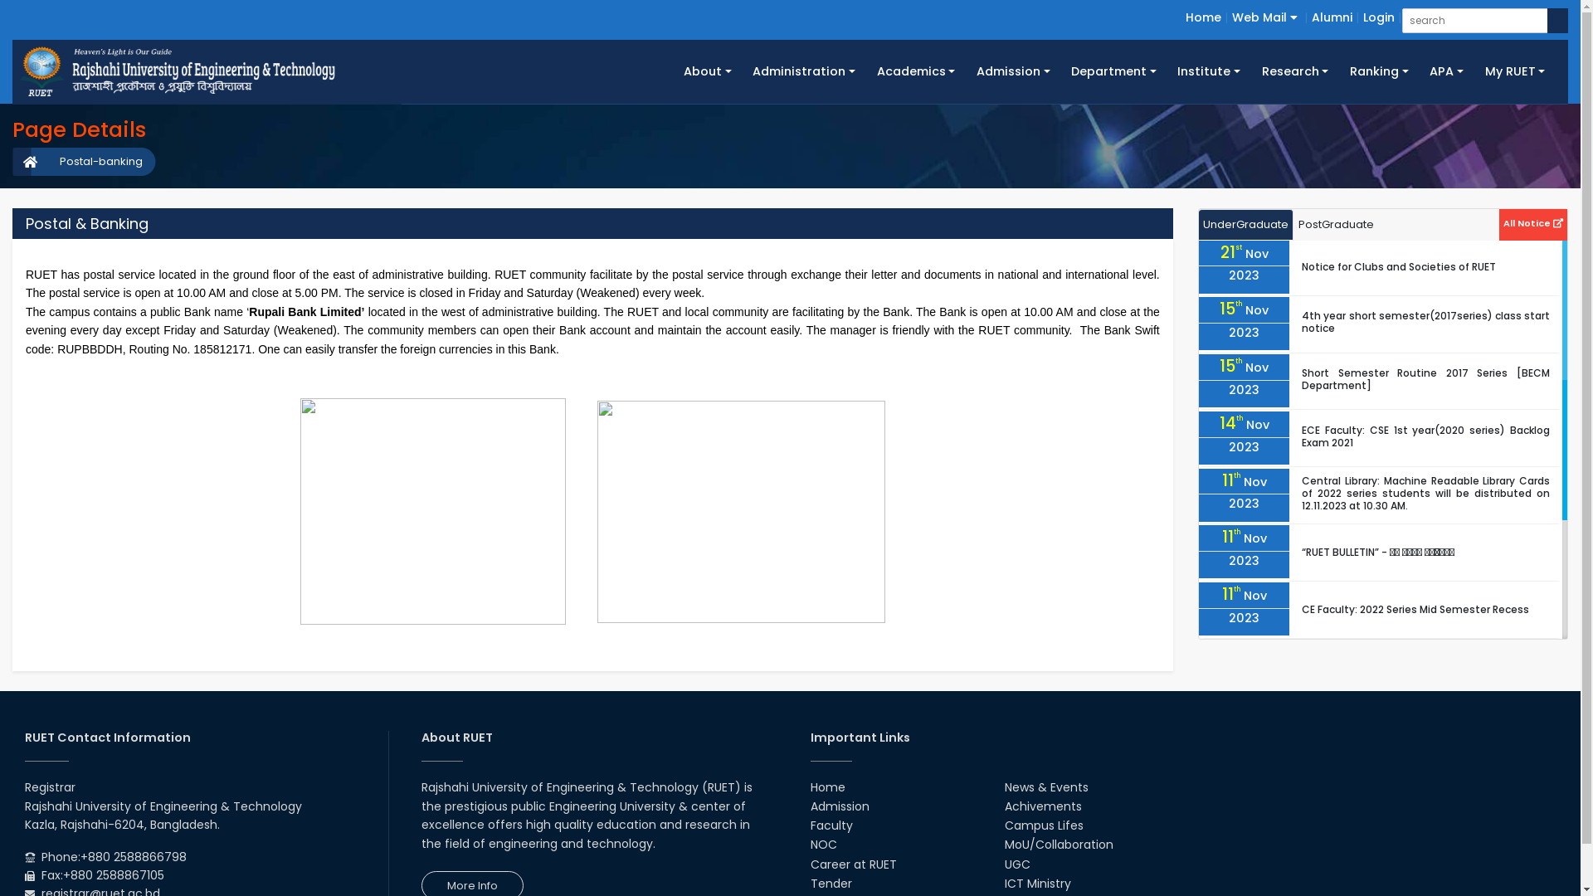 The image size is (1593, 896). Describe the element at coordinates (1210, 71) in the screenshot. I see `Institute` at that location.